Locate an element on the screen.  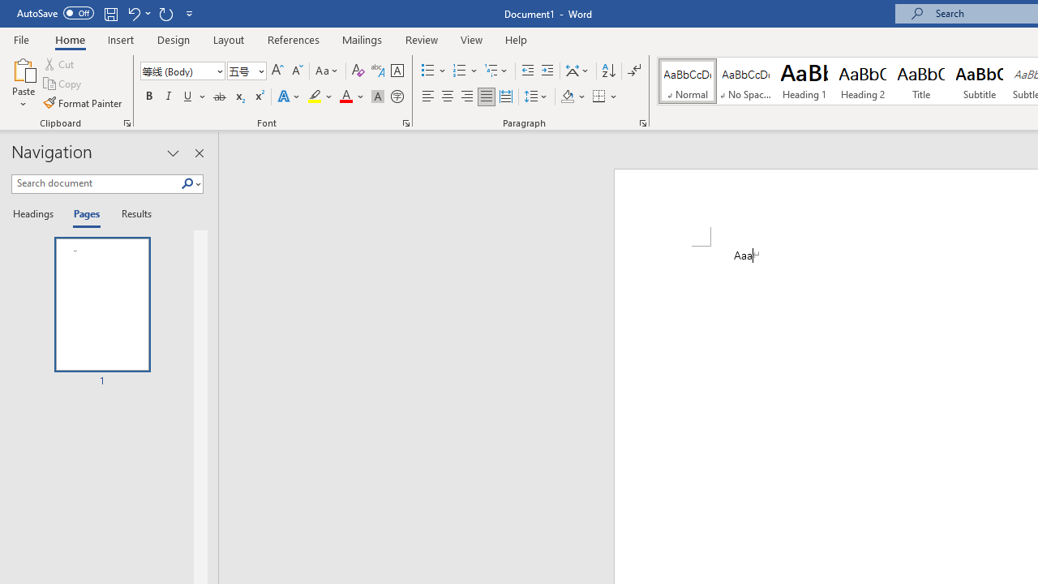
Clear Formatting is located at coordinates (358, 71).